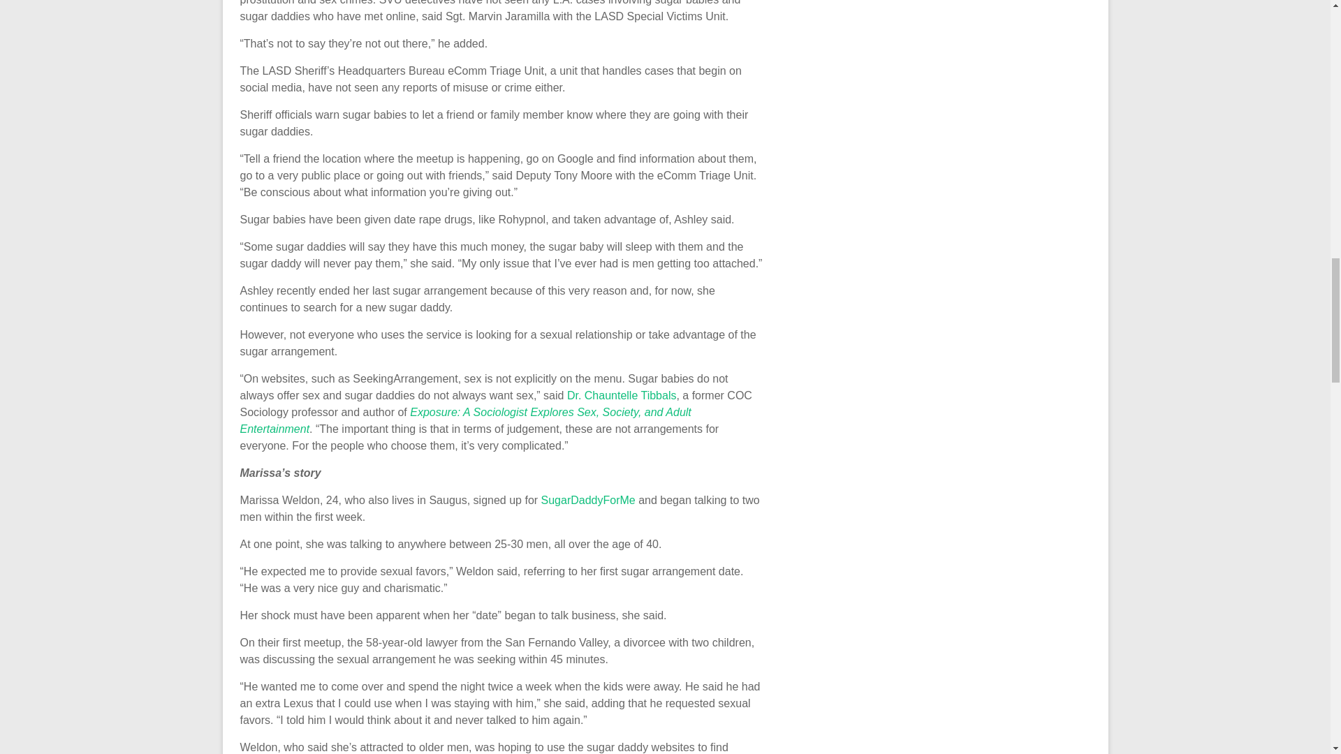 This screenshot has height=754, width=1341. What do you see at coordinates (622, 395) in the screenshot?
I see `Dr. Chauntelle Tibbals Twitter Account` at bounding box center [622, 395].